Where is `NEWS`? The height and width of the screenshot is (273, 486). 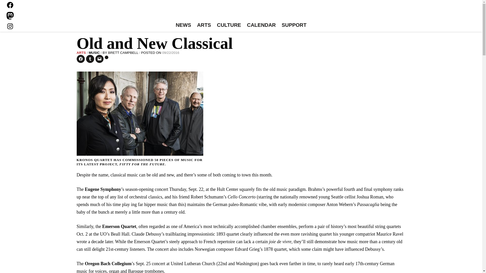
NEWS is located at coordinates (183, 25).